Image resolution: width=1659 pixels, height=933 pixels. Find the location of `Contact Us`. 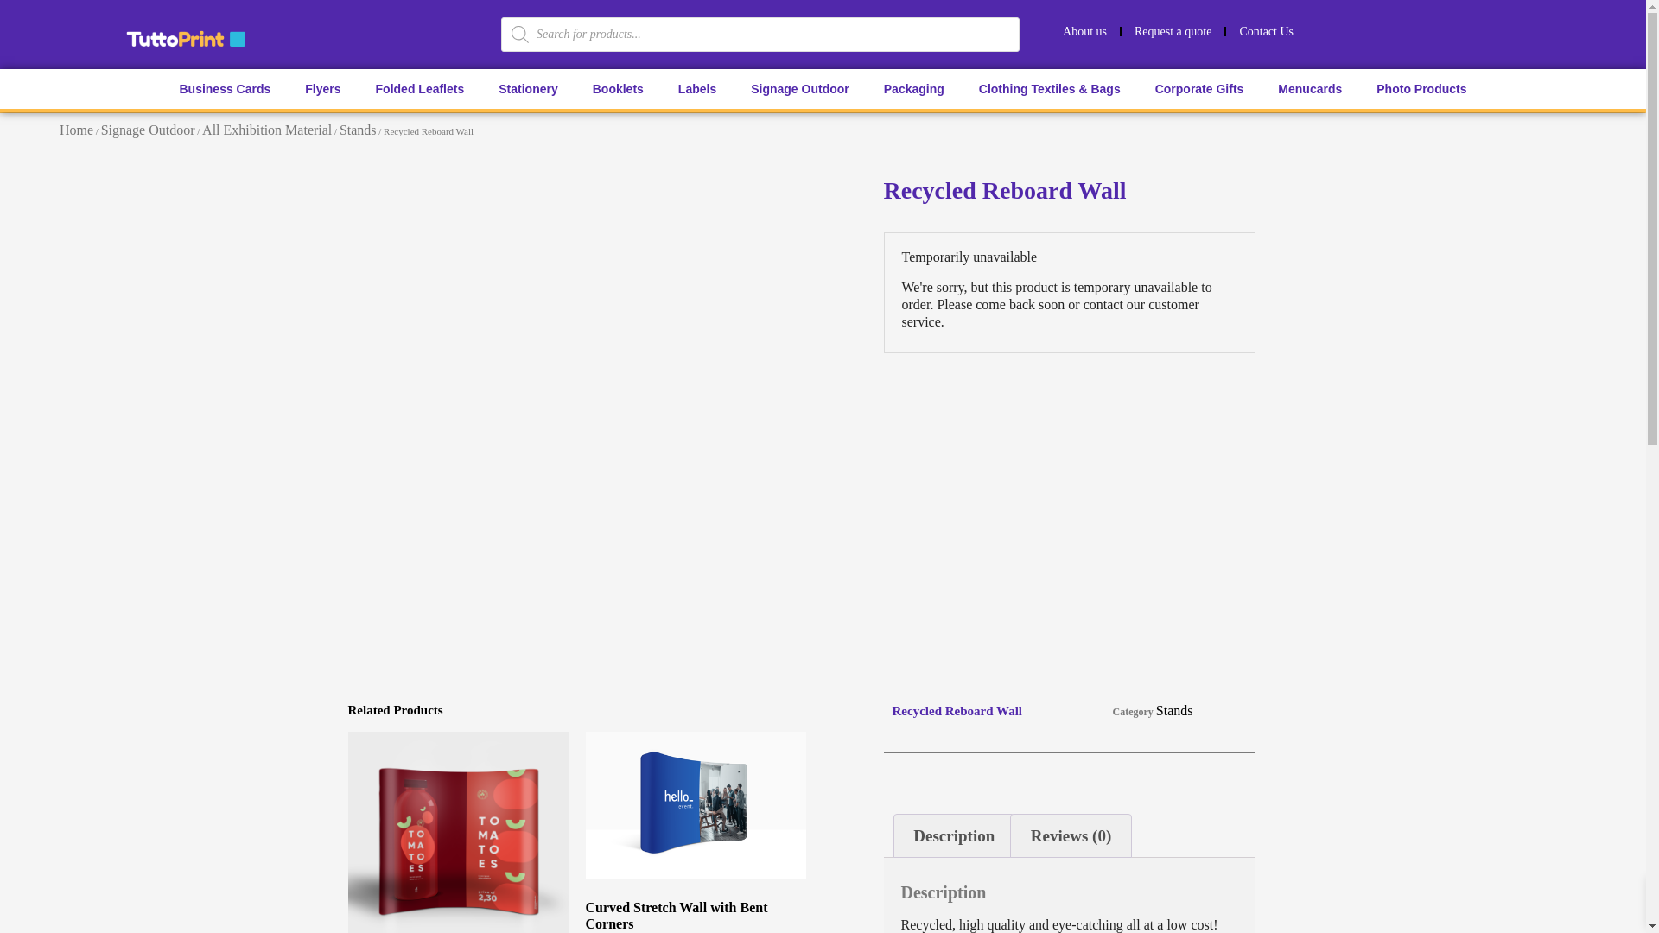

Contact Us is located at coordinates (1266, 31).